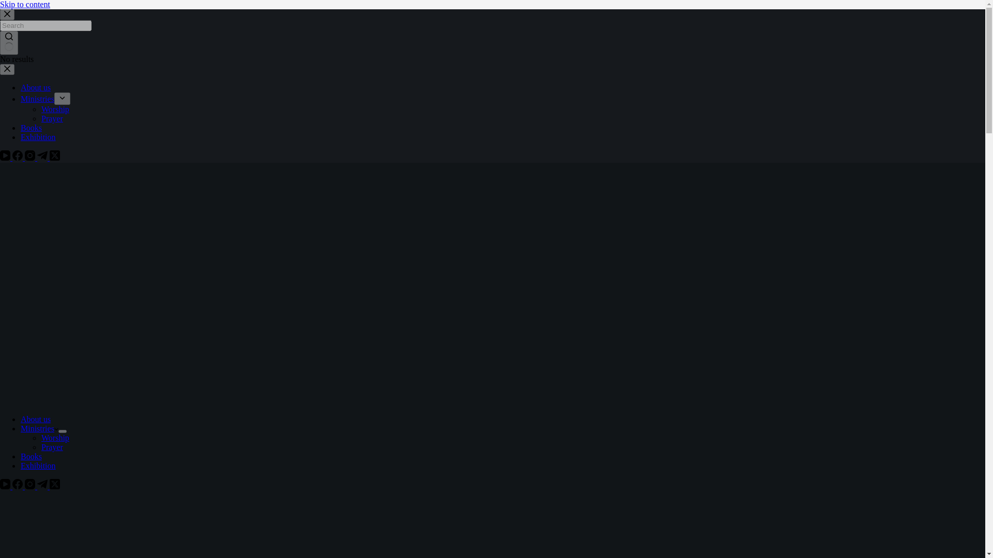 The image size is (993, 558). I want to click on Exhibition, so click(38, 466).